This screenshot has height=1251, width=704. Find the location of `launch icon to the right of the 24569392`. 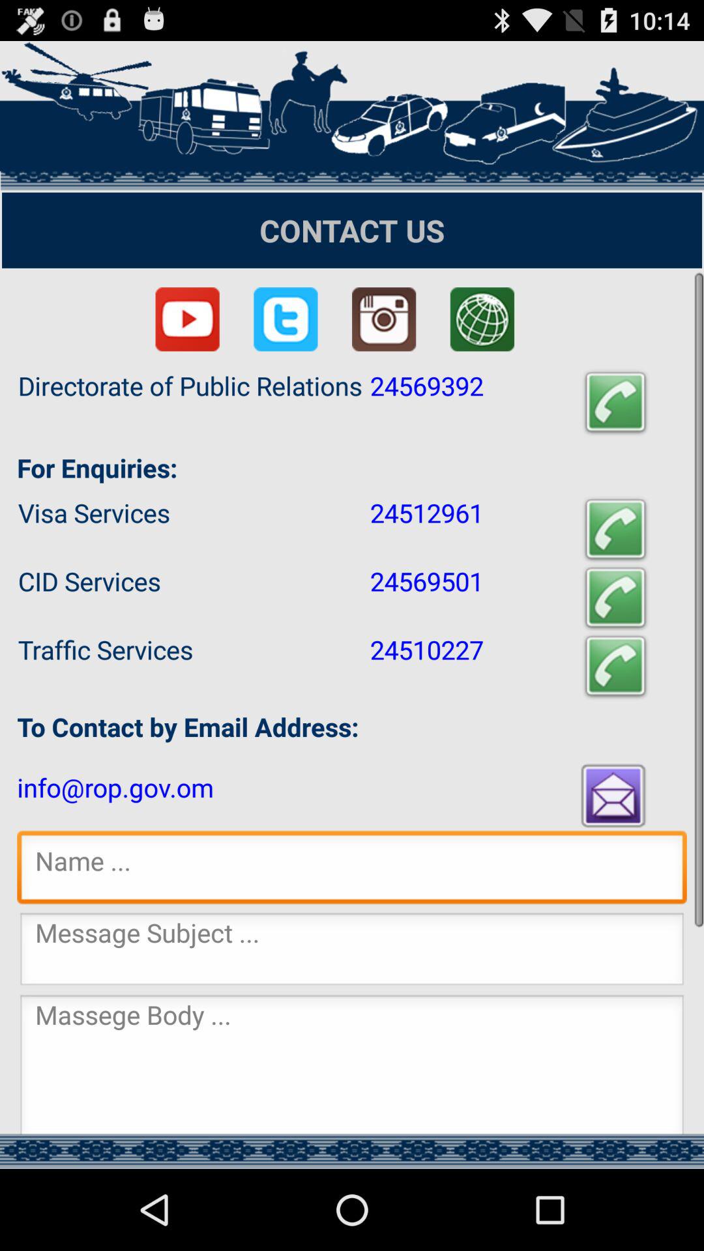

launch icon to the right of the 24569392 is located at coordinates (615, 403).